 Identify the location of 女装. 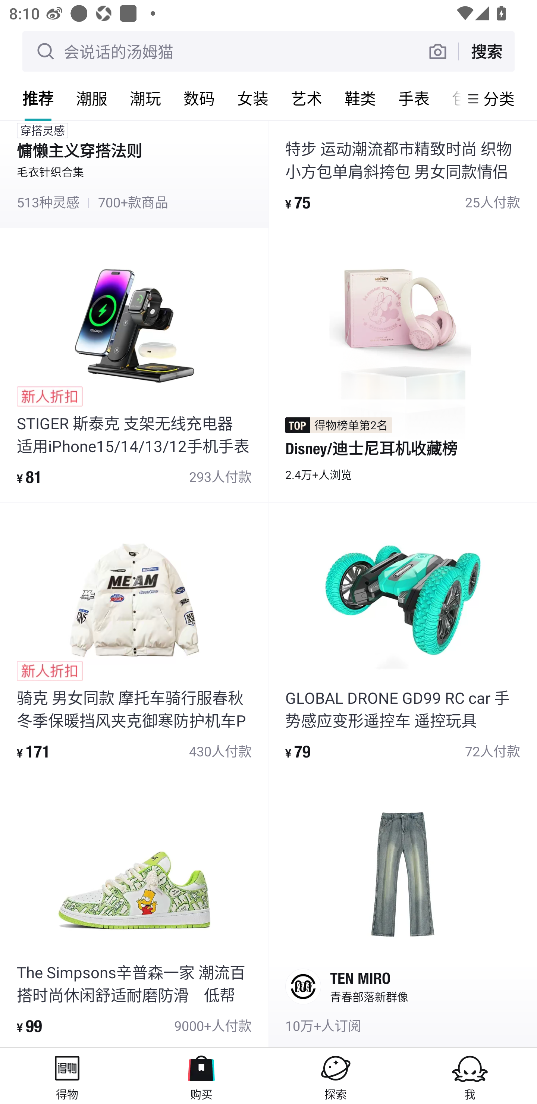
(253, 98).